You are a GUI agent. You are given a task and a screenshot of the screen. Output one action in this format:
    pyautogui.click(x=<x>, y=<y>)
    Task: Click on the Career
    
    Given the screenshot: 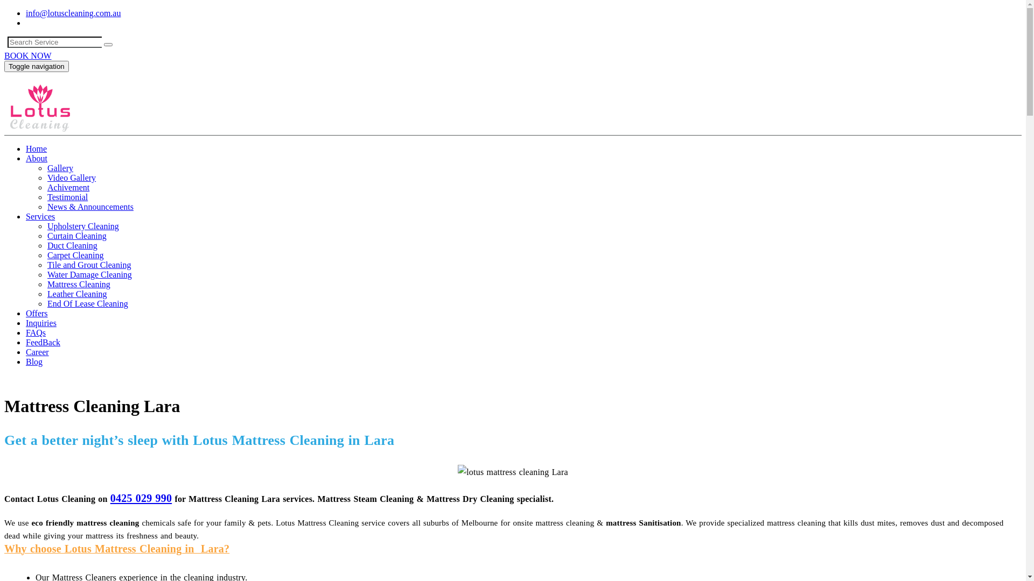 What is the action you would take?
    pyautogui.click(x=38, y=352)
    